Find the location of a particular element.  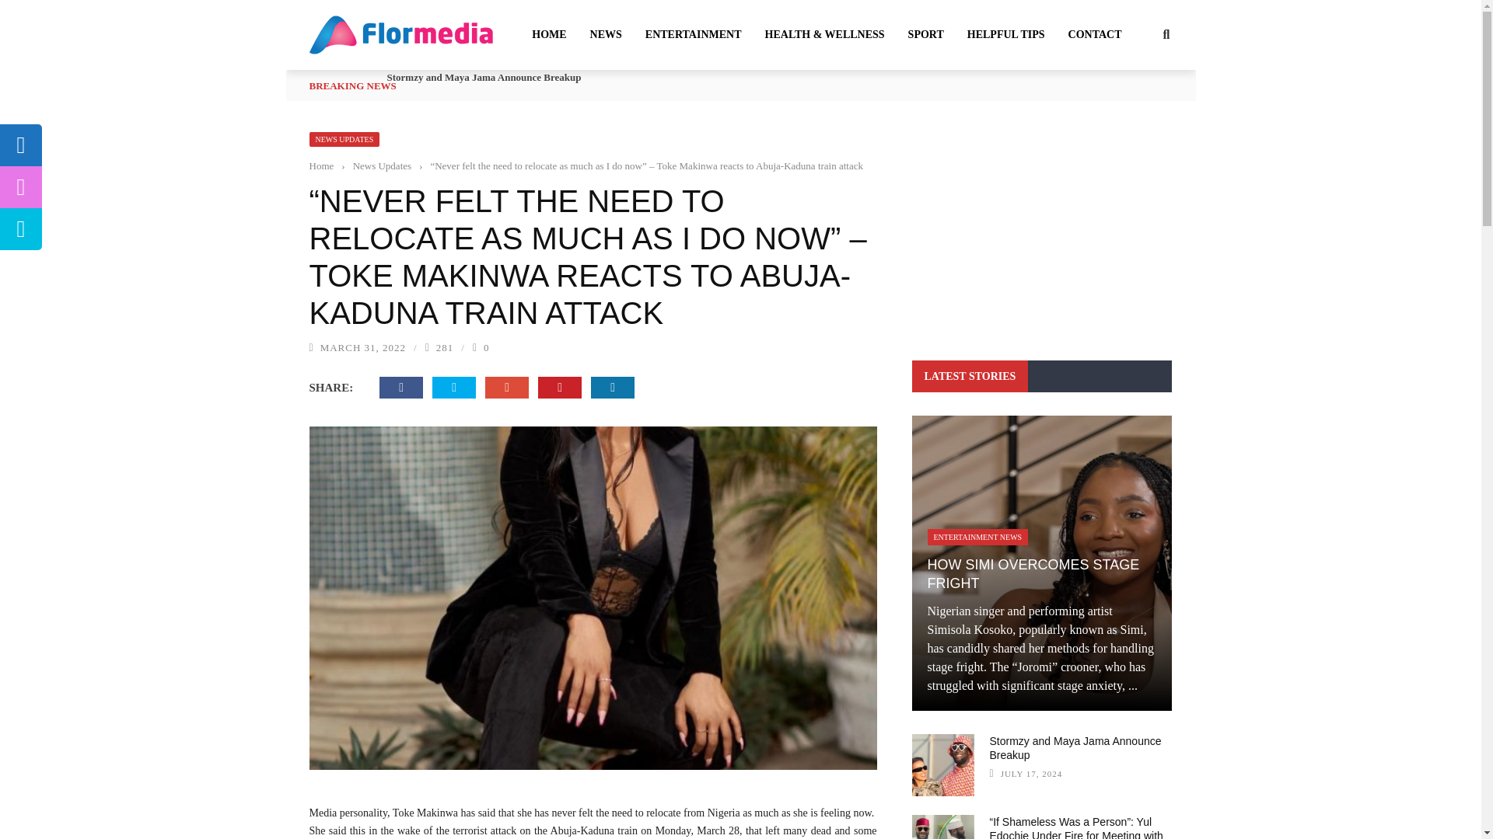

SPORT is located at coordinates (925, 34).